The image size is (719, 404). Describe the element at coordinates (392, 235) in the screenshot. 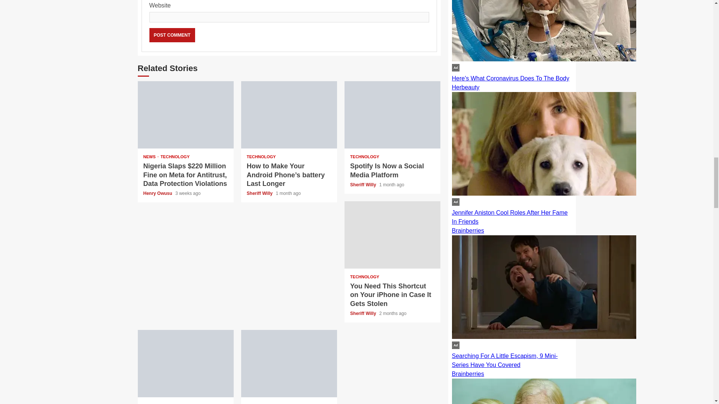

I see `You Need This Shortcut on Your iPhone in Case It Gets Stolen` at that location.